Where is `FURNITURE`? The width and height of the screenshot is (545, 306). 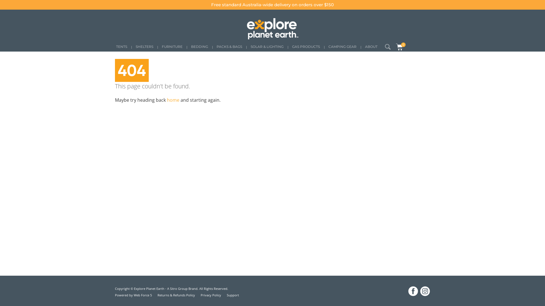
FURNITURE is located at coordinates (172, 47).